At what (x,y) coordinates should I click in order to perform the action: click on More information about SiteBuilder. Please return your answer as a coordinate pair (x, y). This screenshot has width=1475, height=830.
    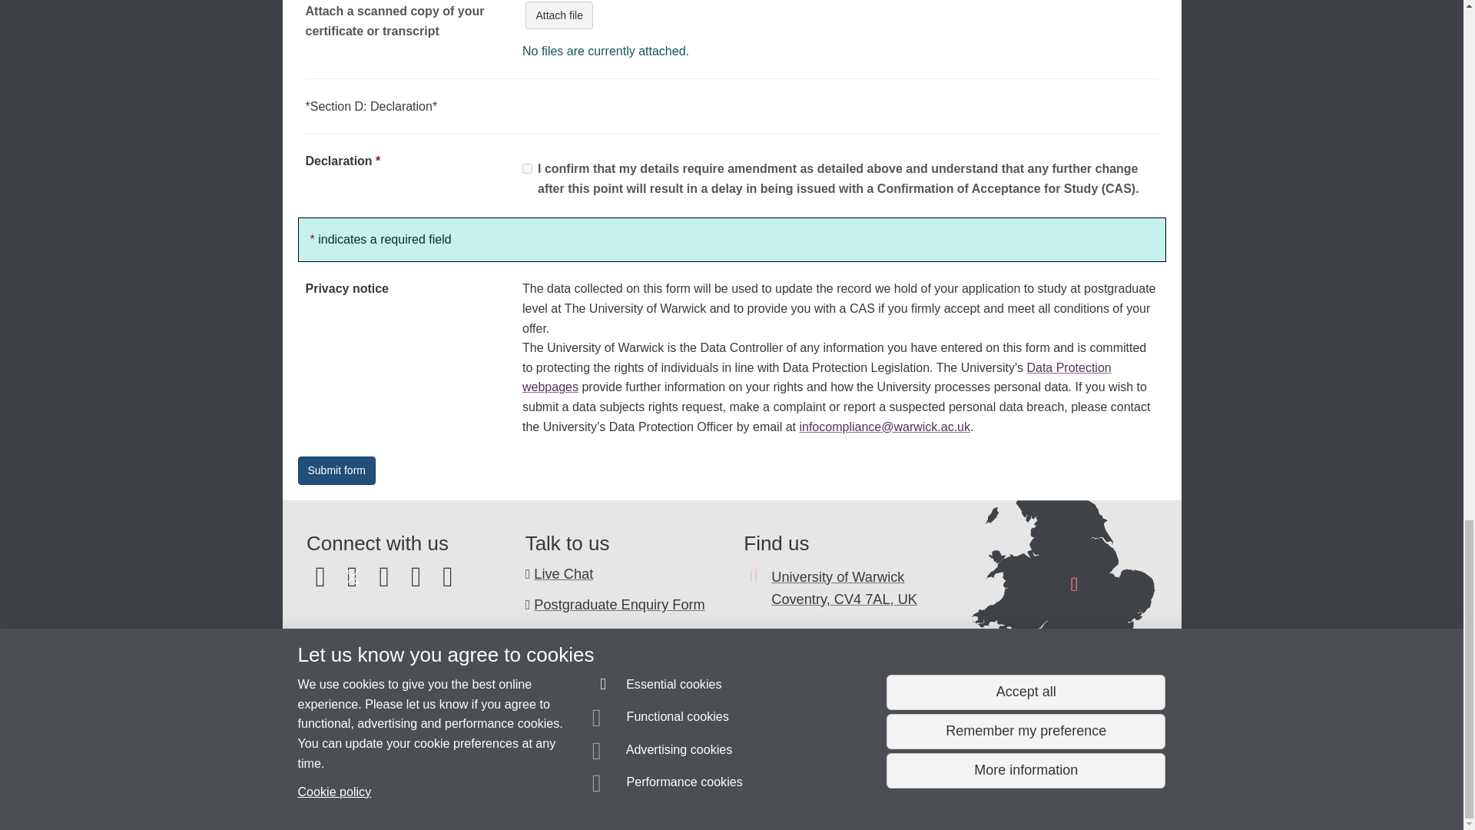
    Looking at the image, I should click on (370, 791).